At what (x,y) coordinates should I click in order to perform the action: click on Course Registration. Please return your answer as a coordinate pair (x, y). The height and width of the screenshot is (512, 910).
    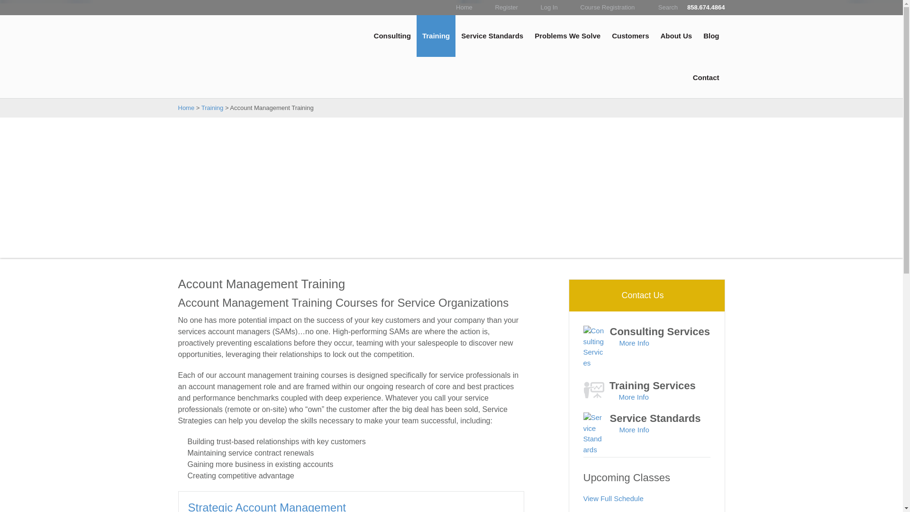
    Looking at the image, I should click on (607, 8).